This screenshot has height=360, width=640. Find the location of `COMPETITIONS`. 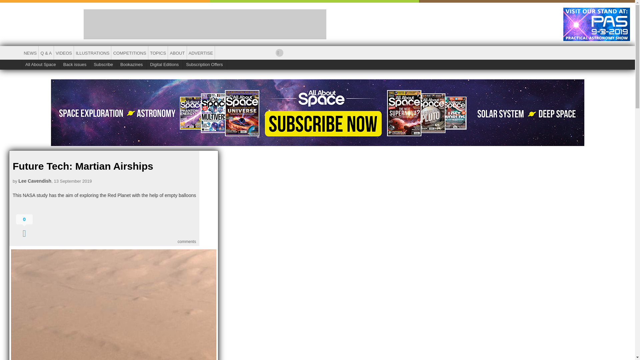

COMPETITIONS is located at coordinates (129, 53).